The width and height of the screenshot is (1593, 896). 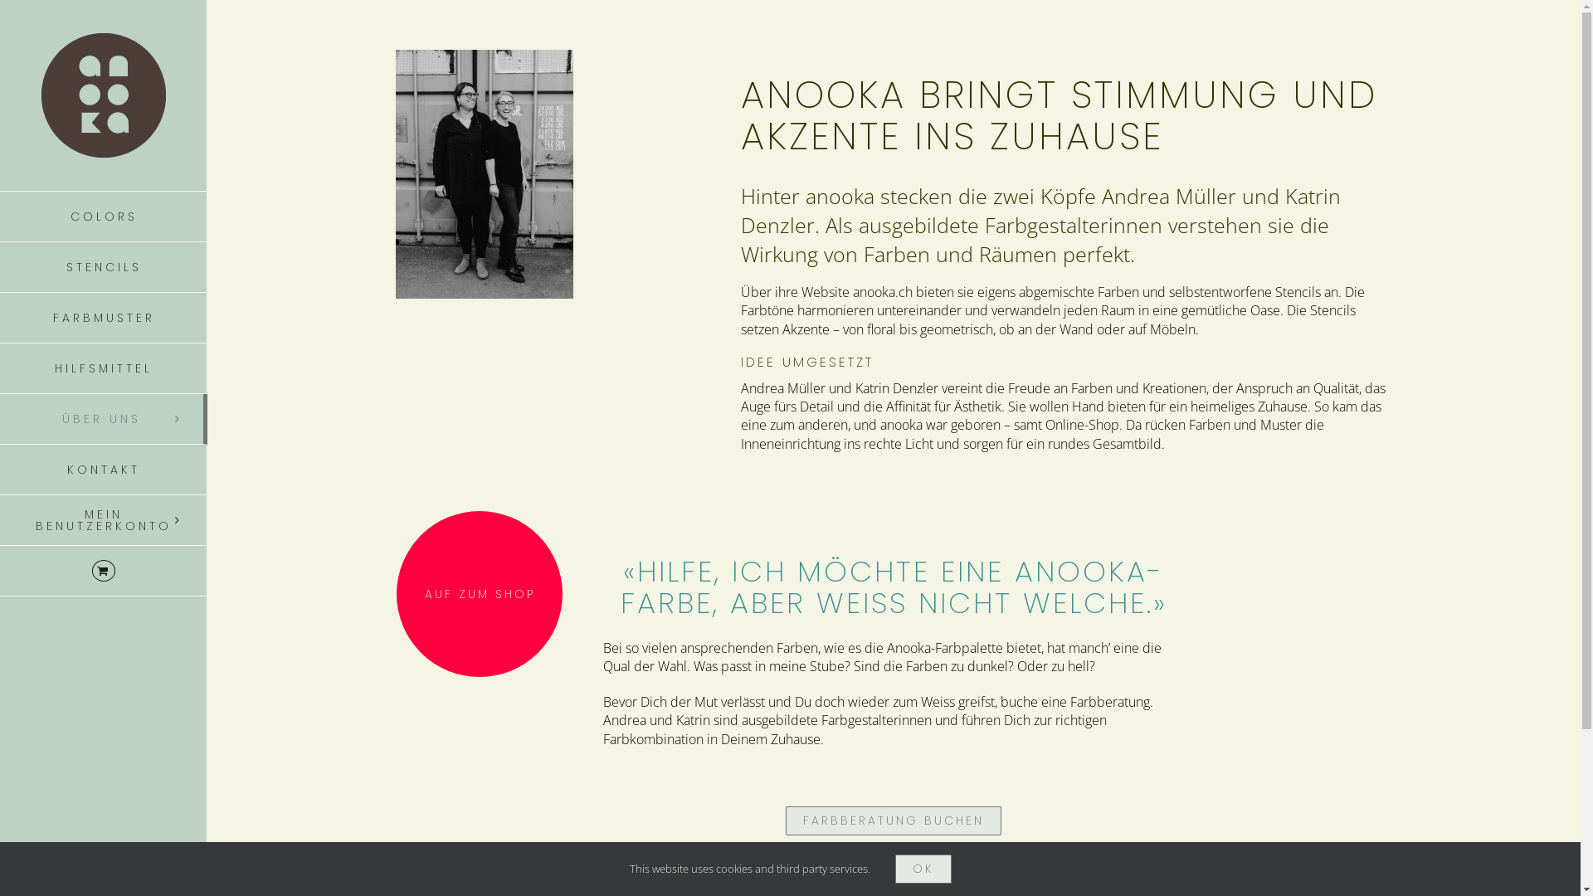 I want to click on COLORS, so click(x=104, y=217).